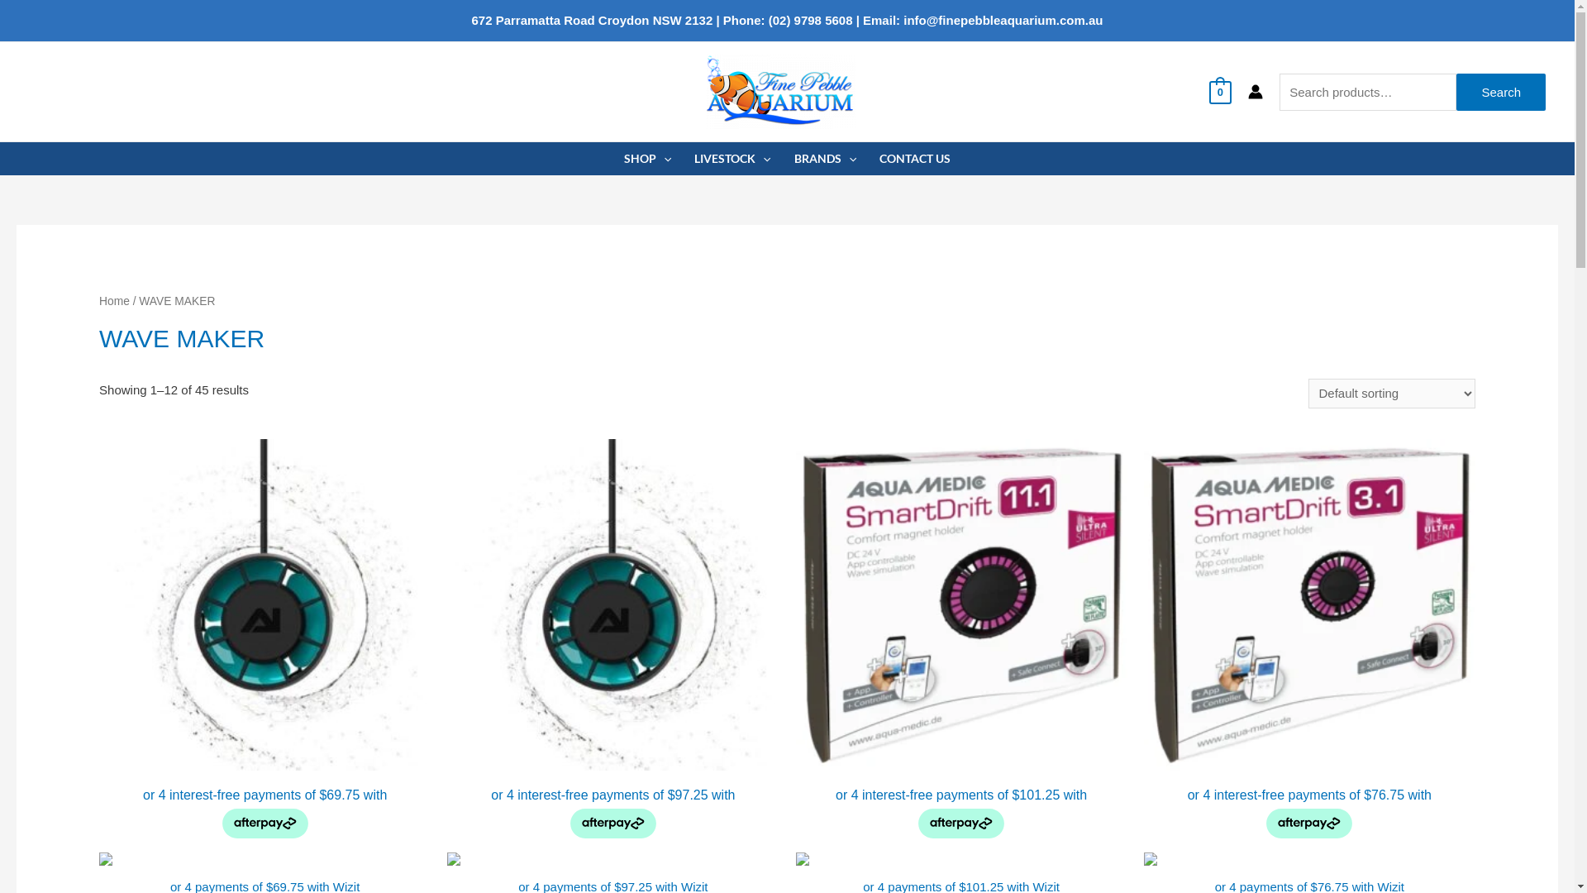 This screenshot has height=893, width=1587. What do you see at coordinates (915, 159) in the screenshot?
I see `CONTACT US` at bounding box center [915, 159].